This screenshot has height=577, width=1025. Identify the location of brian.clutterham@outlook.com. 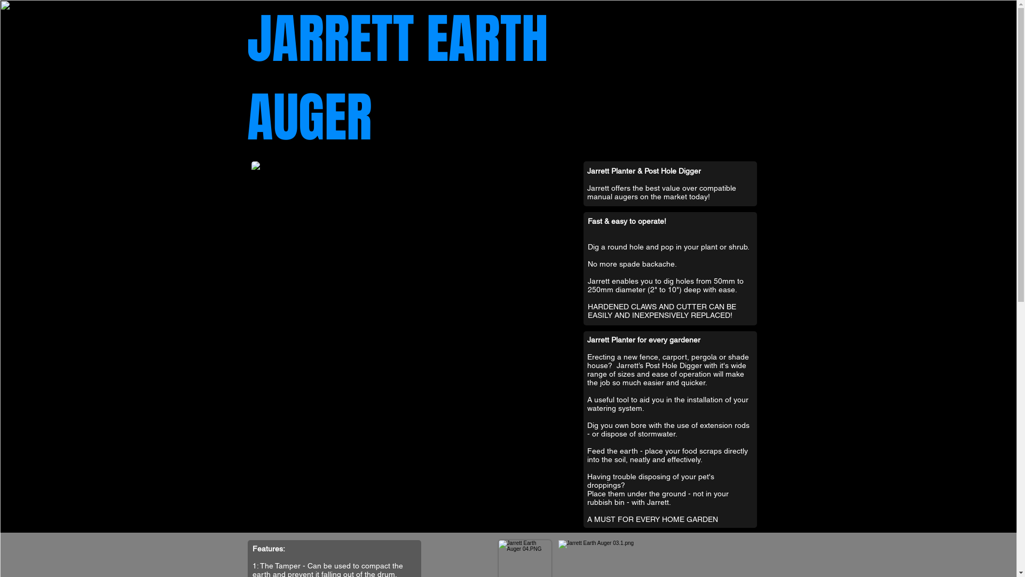
(842, 60).